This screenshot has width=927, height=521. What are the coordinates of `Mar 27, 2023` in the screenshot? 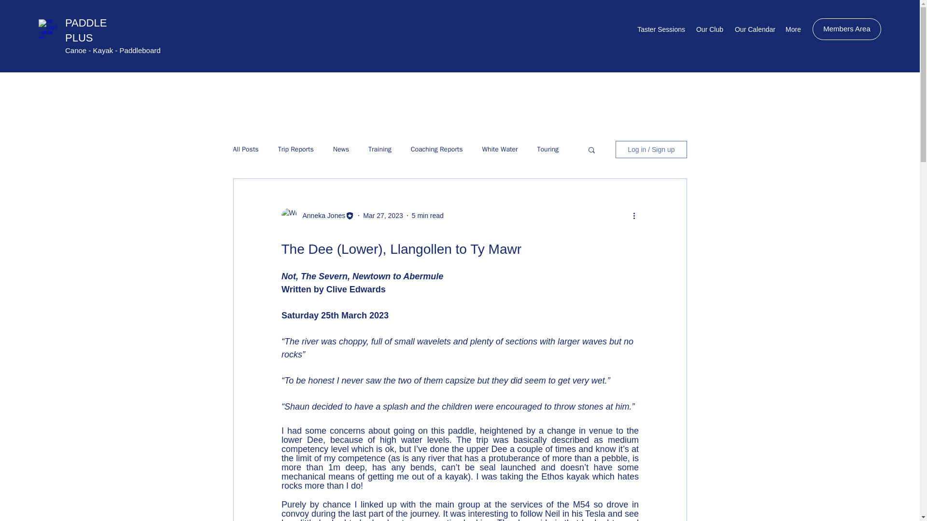 It's located at (383, 215).